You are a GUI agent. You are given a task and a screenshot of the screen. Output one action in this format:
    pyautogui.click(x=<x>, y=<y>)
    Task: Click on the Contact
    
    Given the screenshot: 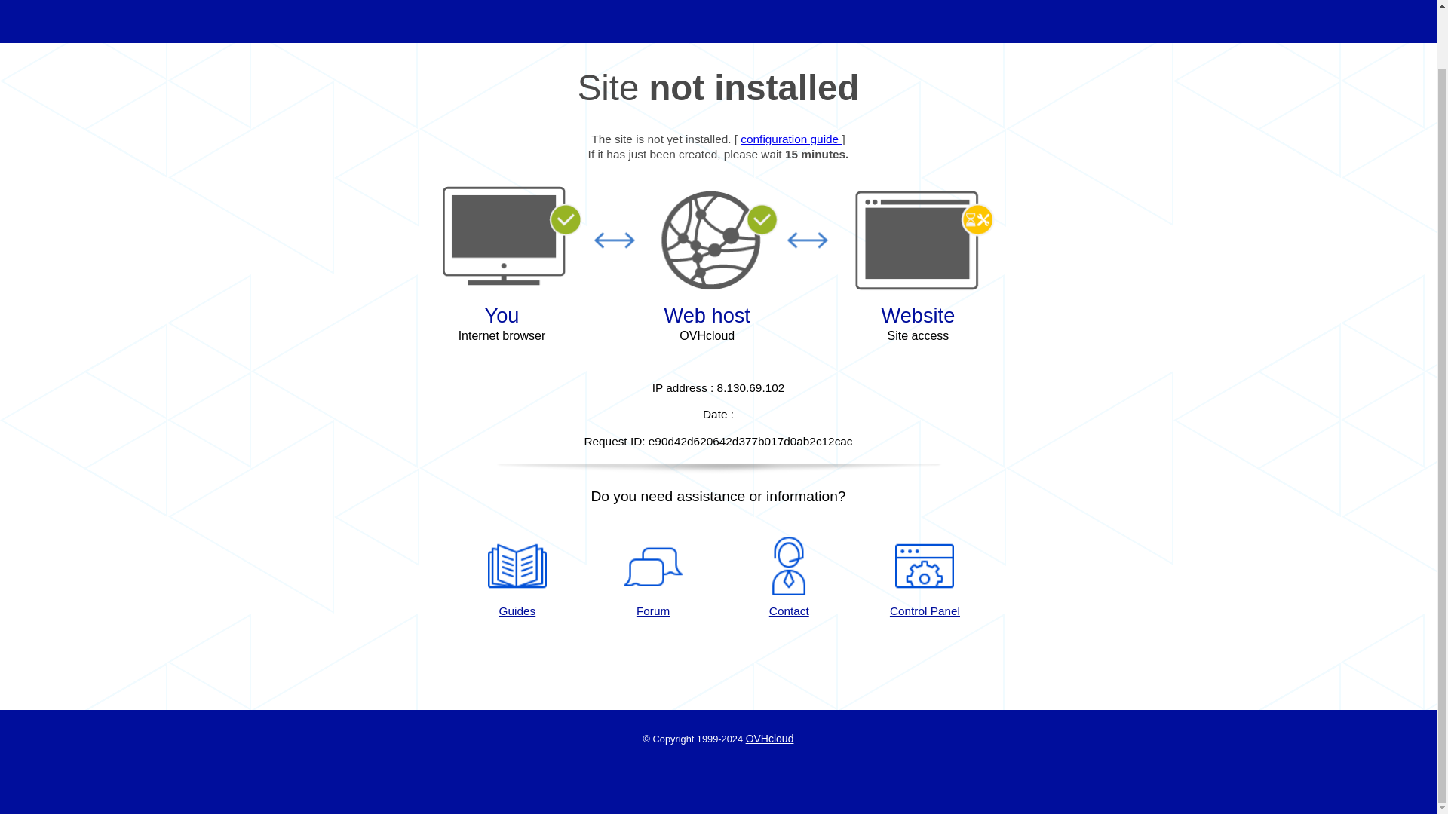 What is the action you would take?
    pyautogui.click(x=789, y=577)
    